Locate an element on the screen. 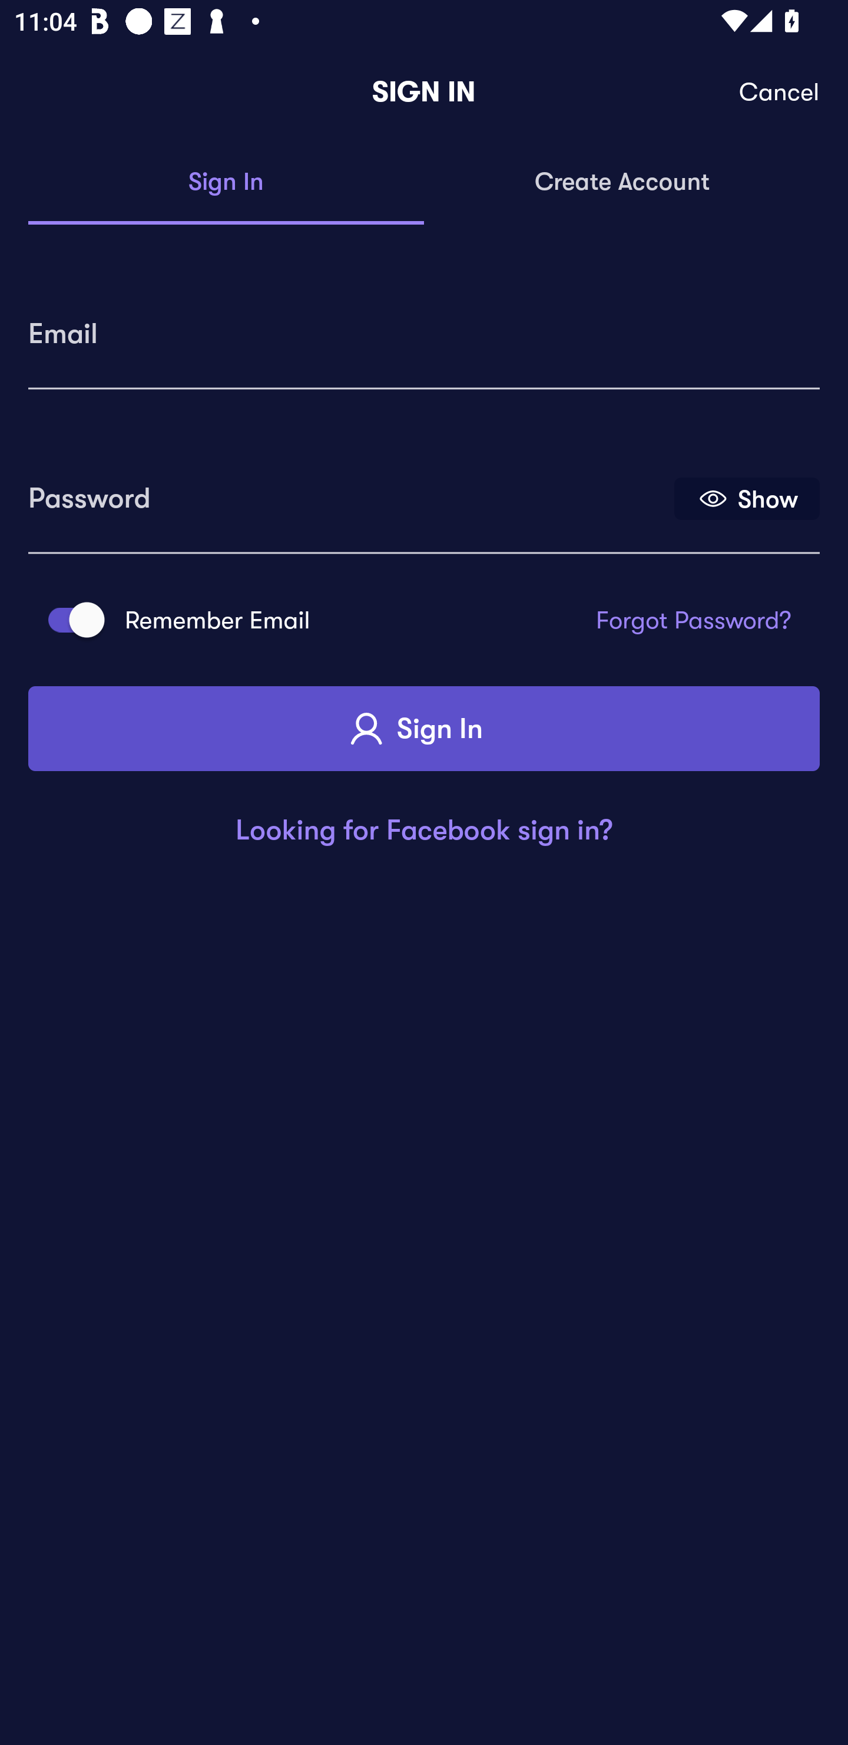  Email is located at coordinates (424, 327).